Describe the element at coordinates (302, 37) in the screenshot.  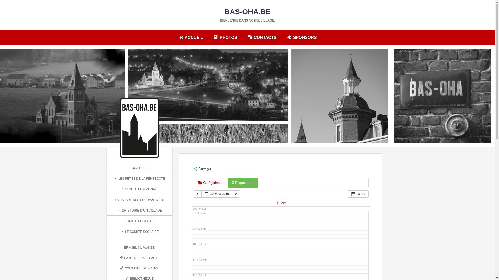
I see `SPONSORS` at that location.